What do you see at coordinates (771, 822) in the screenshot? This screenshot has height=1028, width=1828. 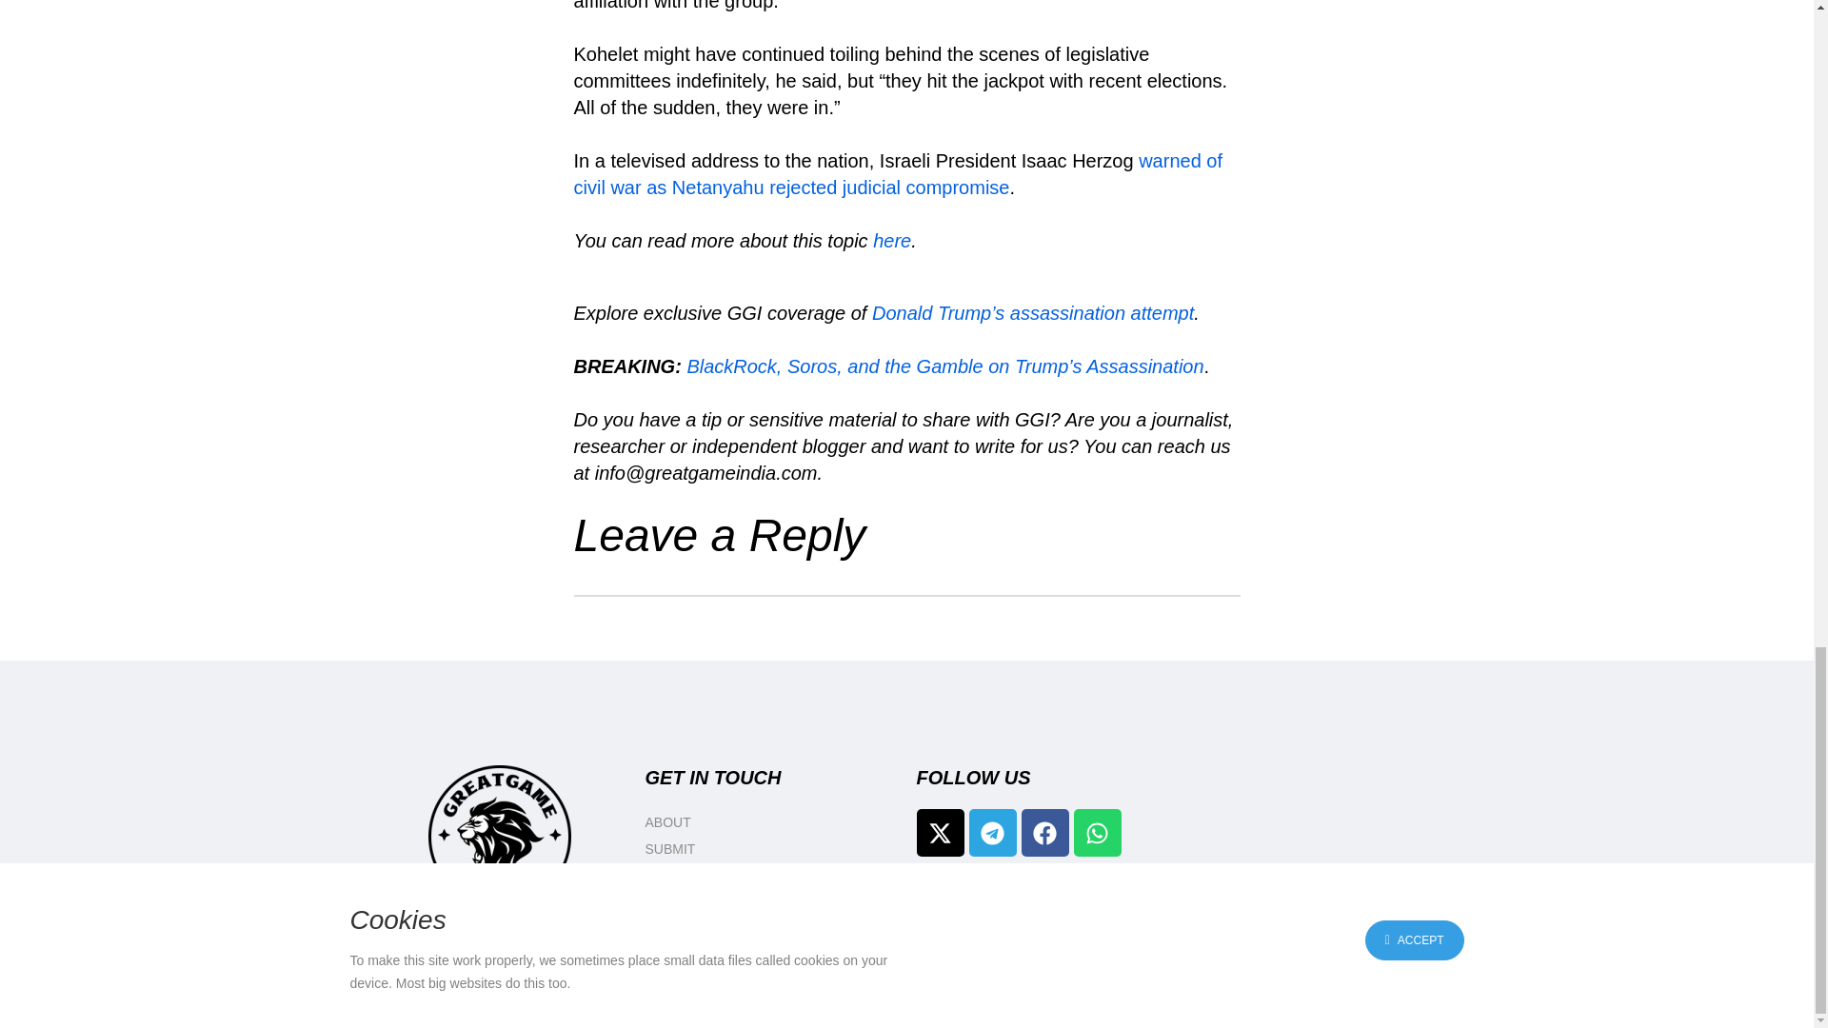 I see `ABOUT` at bounding box center [771, 822].